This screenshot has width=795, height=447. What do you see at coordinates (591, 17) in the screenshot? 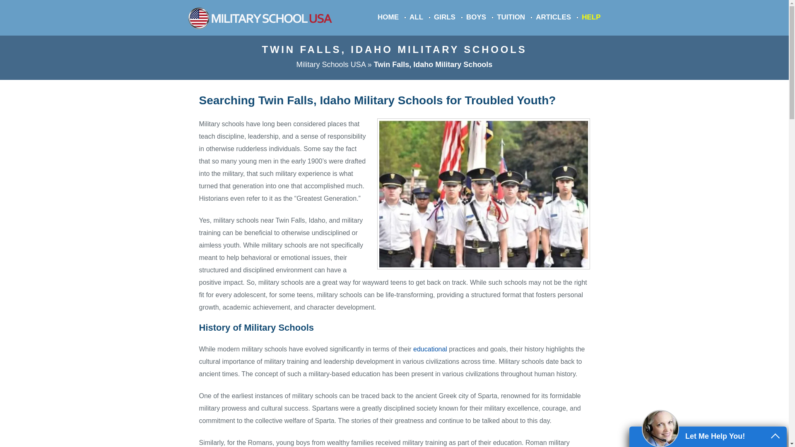
I see `HELP` at bounding box center [591, 17].